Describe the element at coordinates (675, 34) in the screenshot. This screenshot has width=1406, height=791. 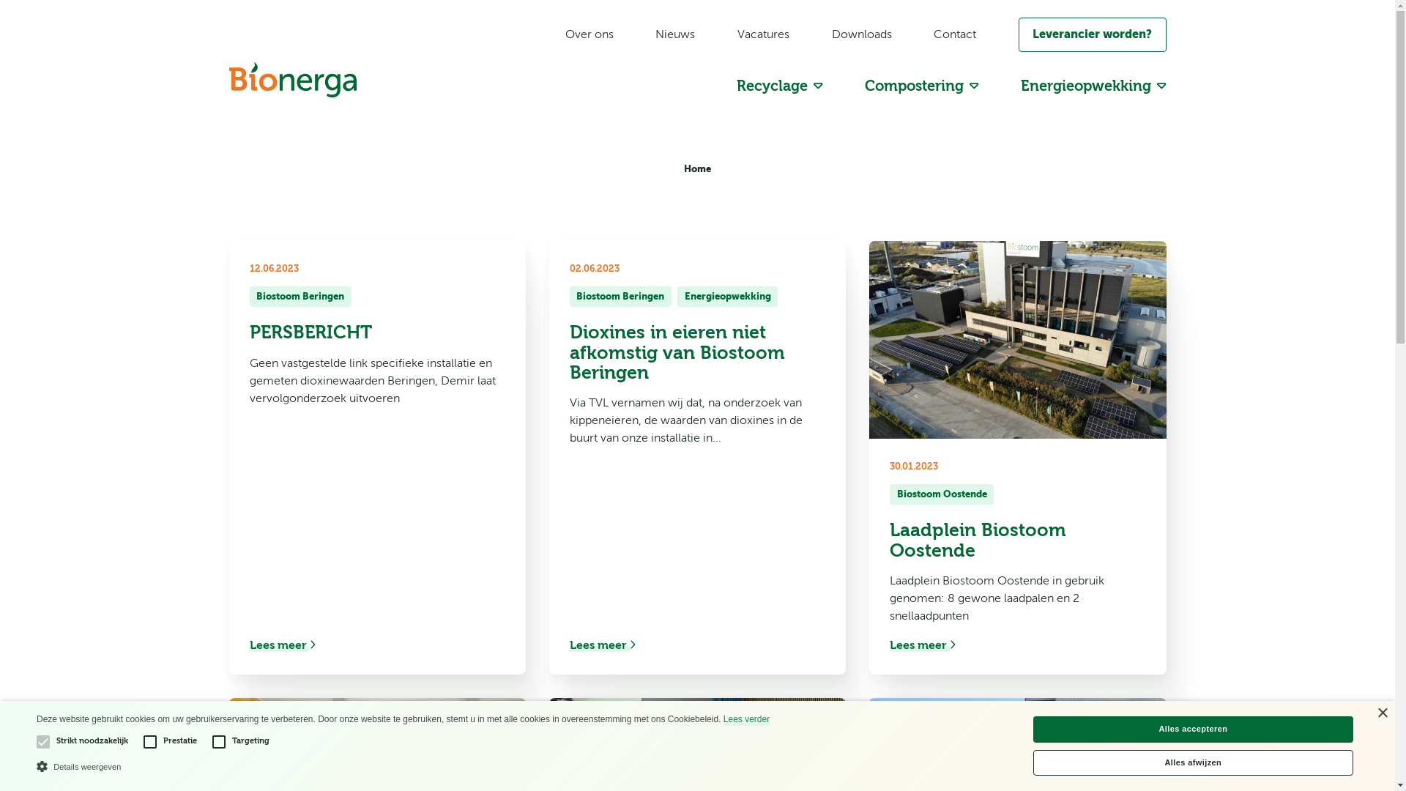
I see `Nieuws` at that location.